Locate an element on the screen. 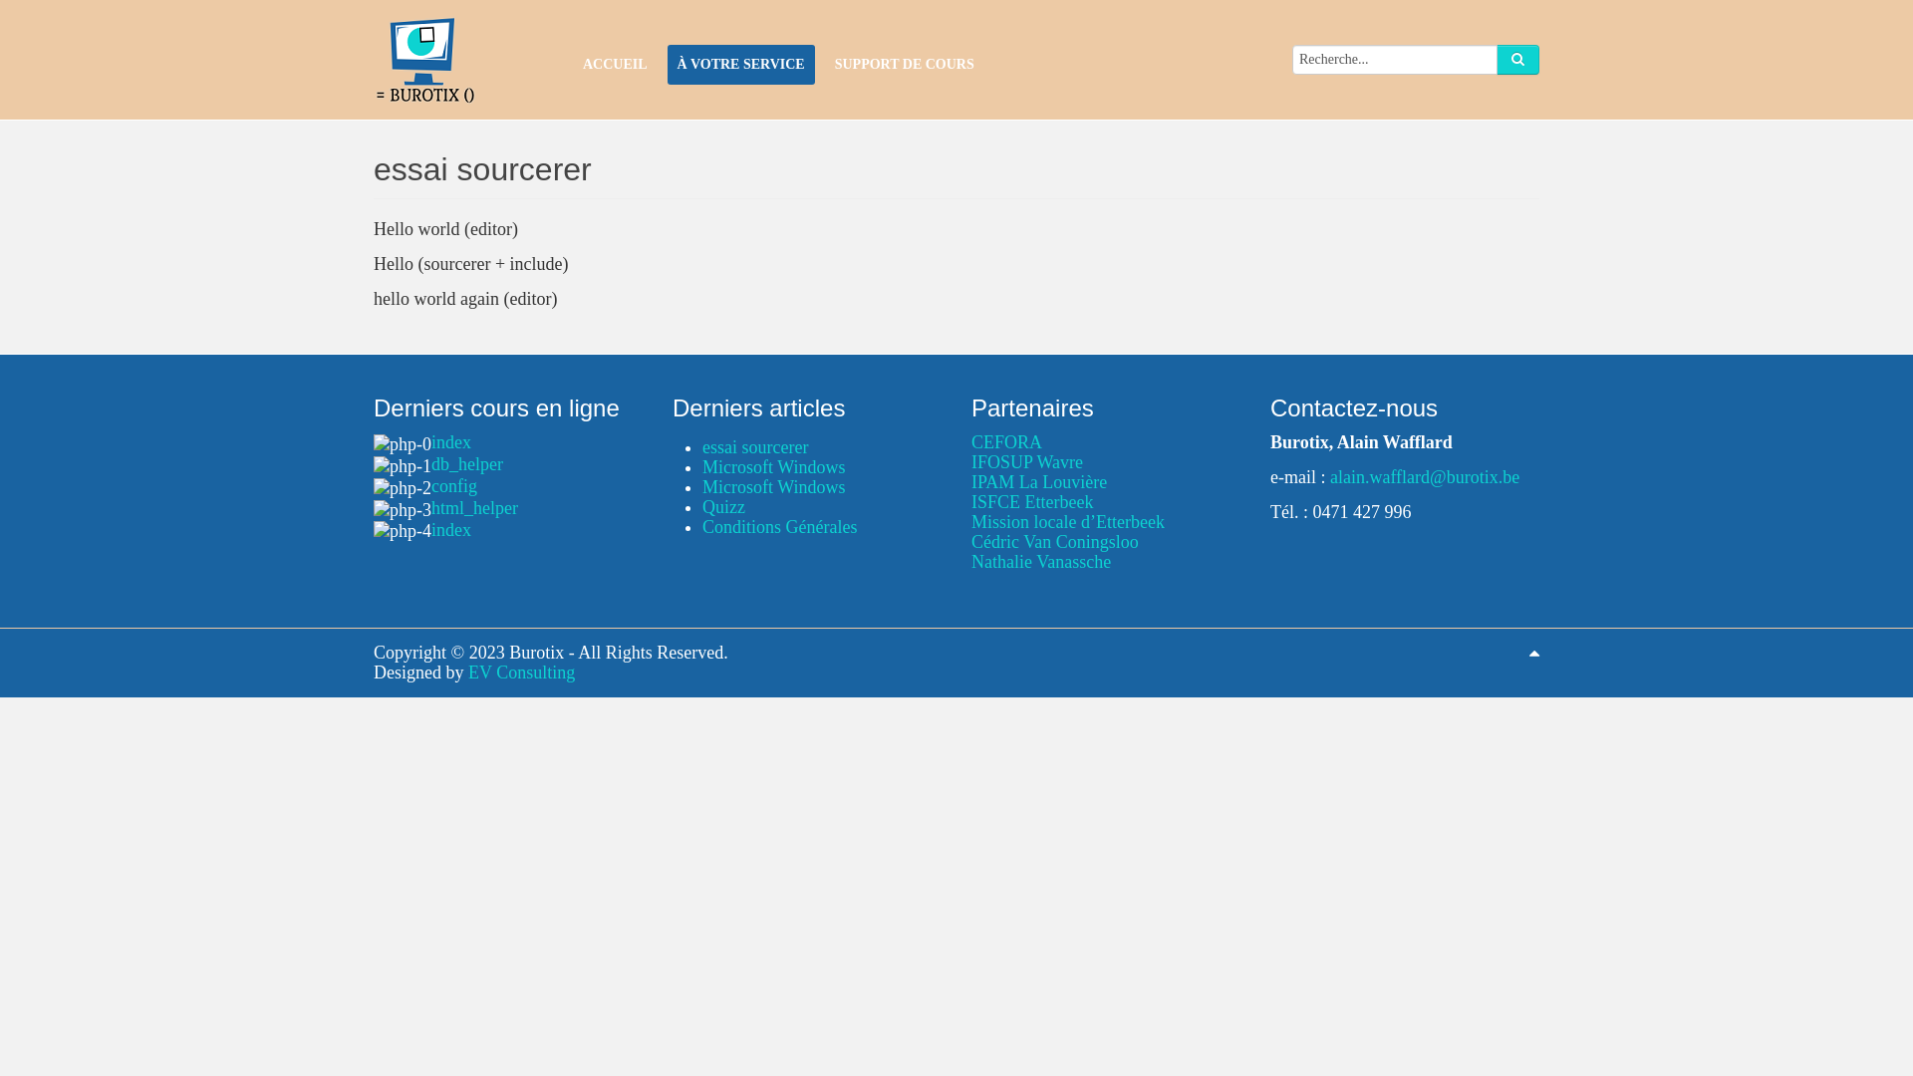 The image size is (1913, 1076). index is located at coordinates (451, 442).